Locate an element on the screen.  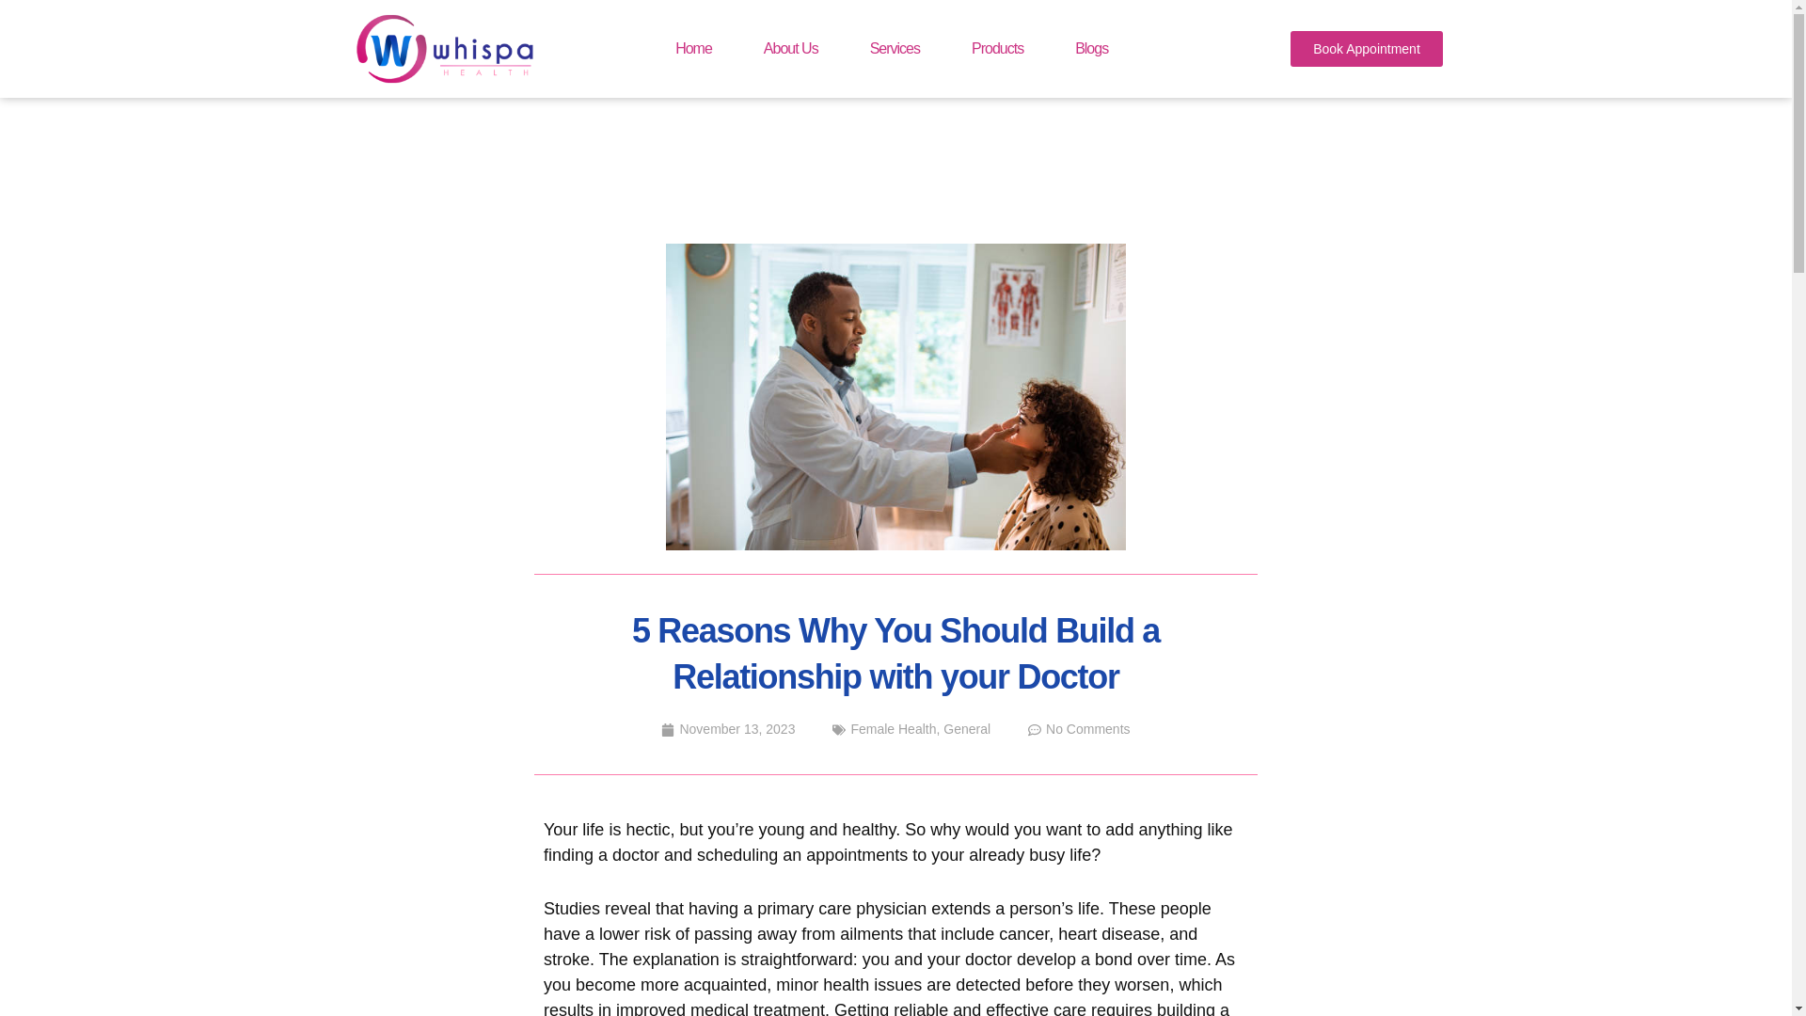
General is located at coordinates (966, 728).